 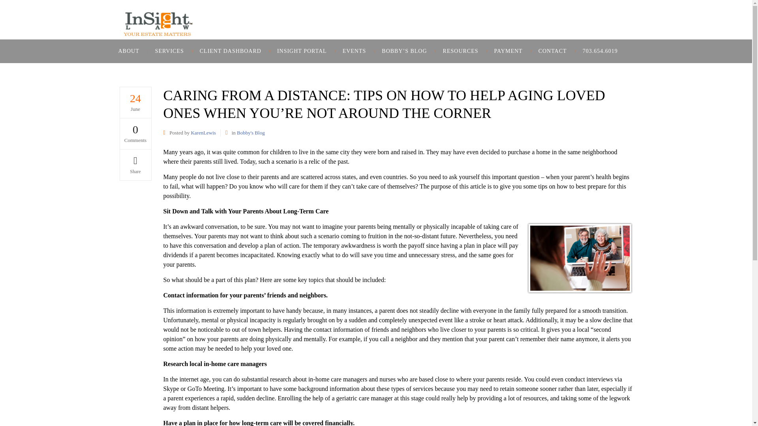 I want to click on SERVICES, so click(x=169, y=51).